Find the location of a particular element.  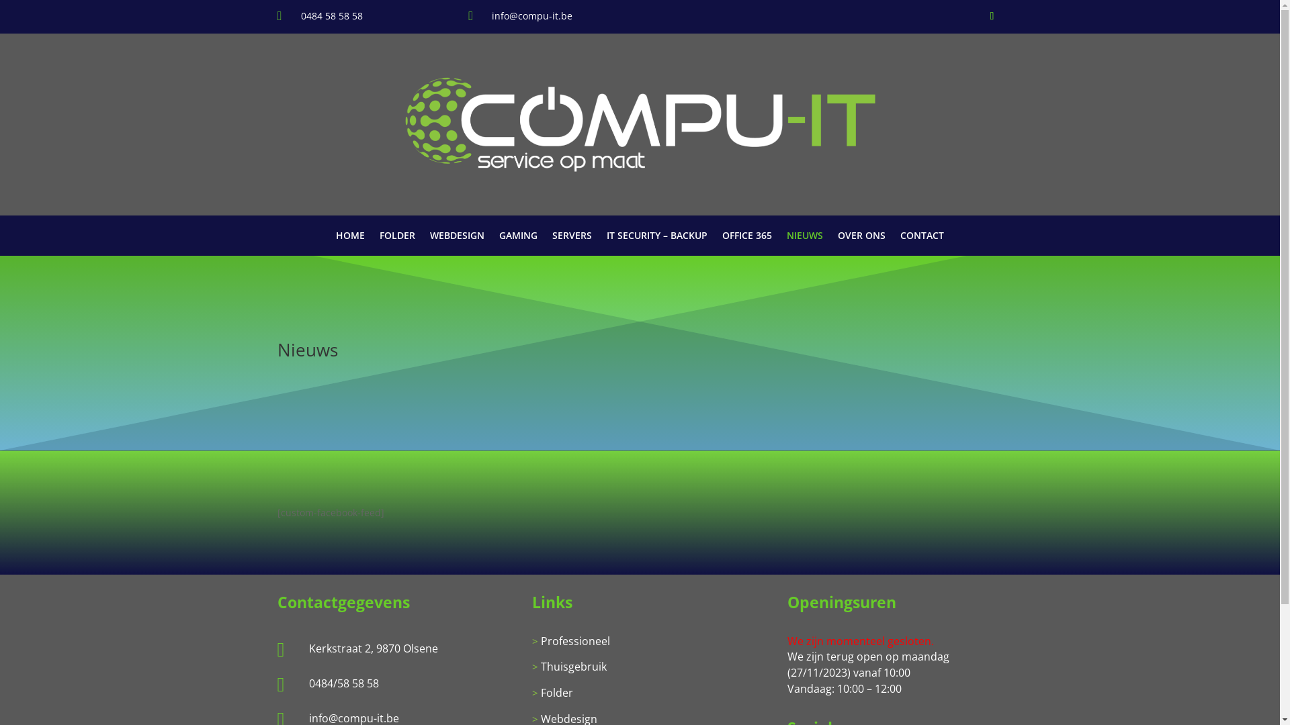

OFFICE 365 is located at coordinates (747, 238).